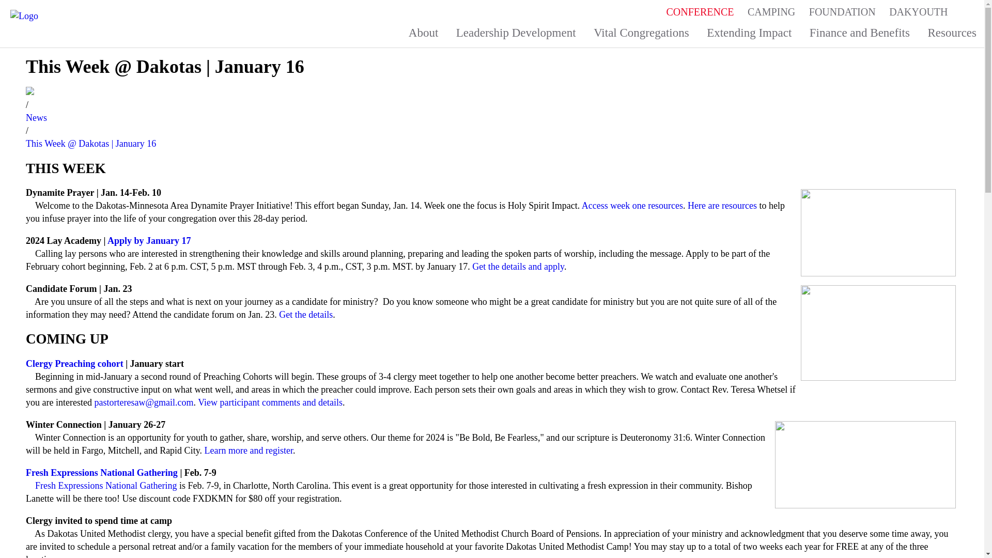 Image resolution: width=992 pixels, height=558 pixels. What do you see at coordinates (842, 8) in the screenshot?
I see `FOUNDATION` at bounding box center [842, 8].